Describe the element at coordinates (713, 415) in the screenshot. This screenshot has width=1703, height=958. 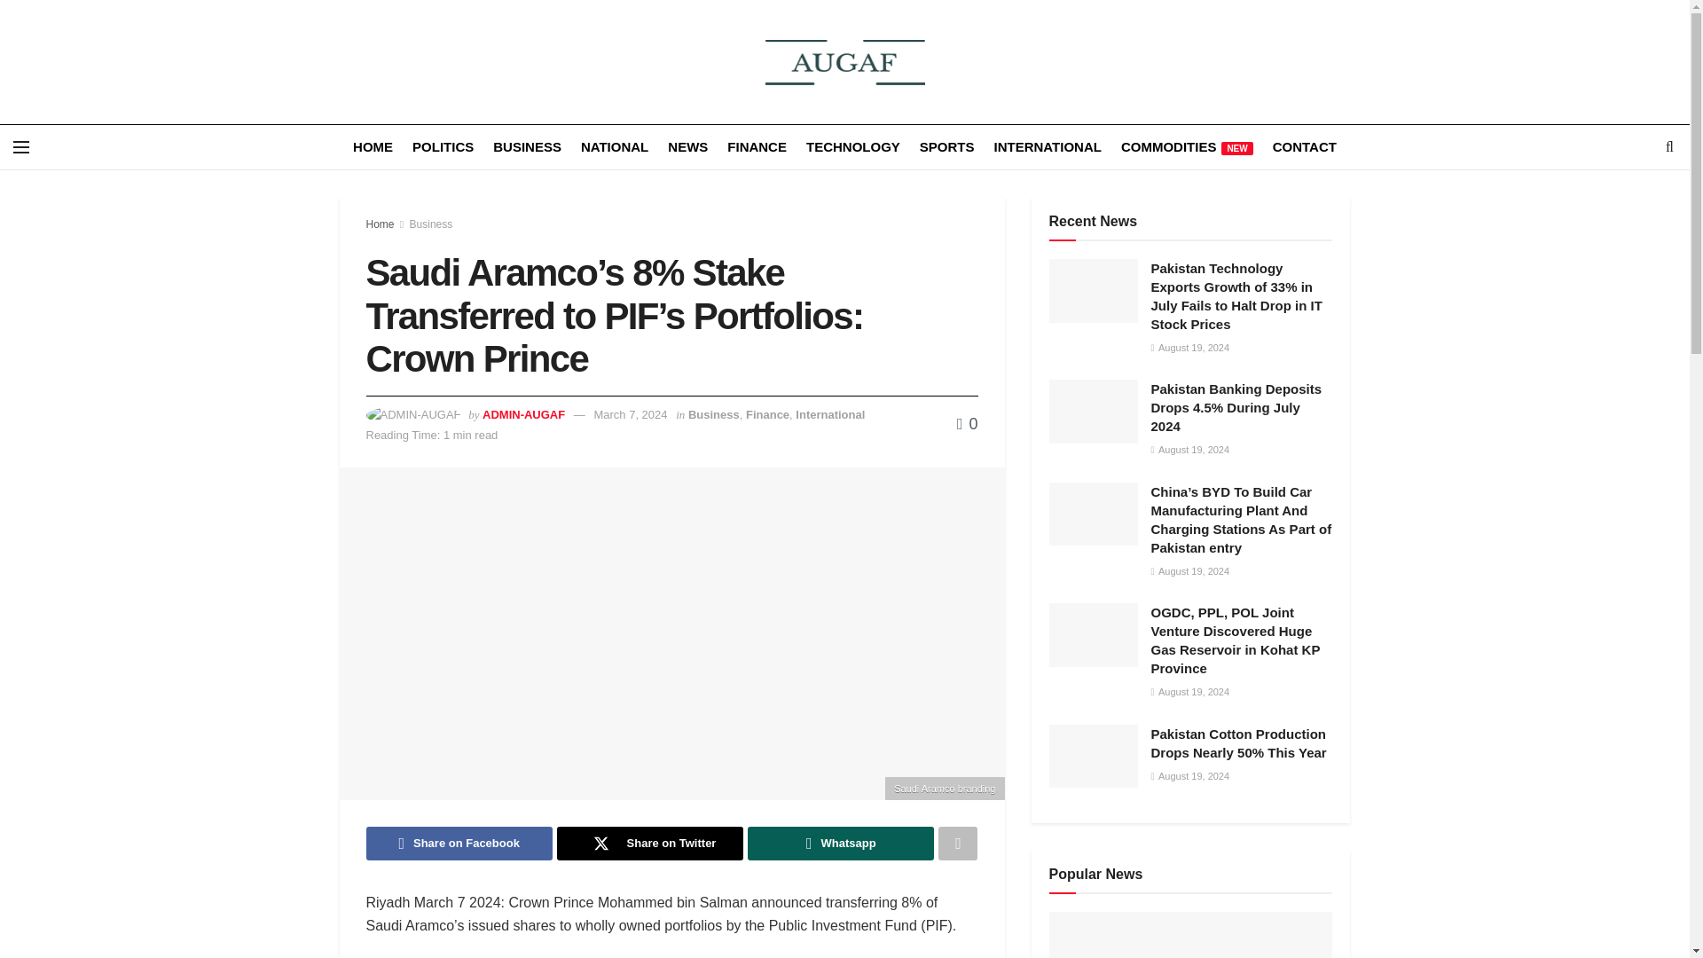
I see `Business` at that location.